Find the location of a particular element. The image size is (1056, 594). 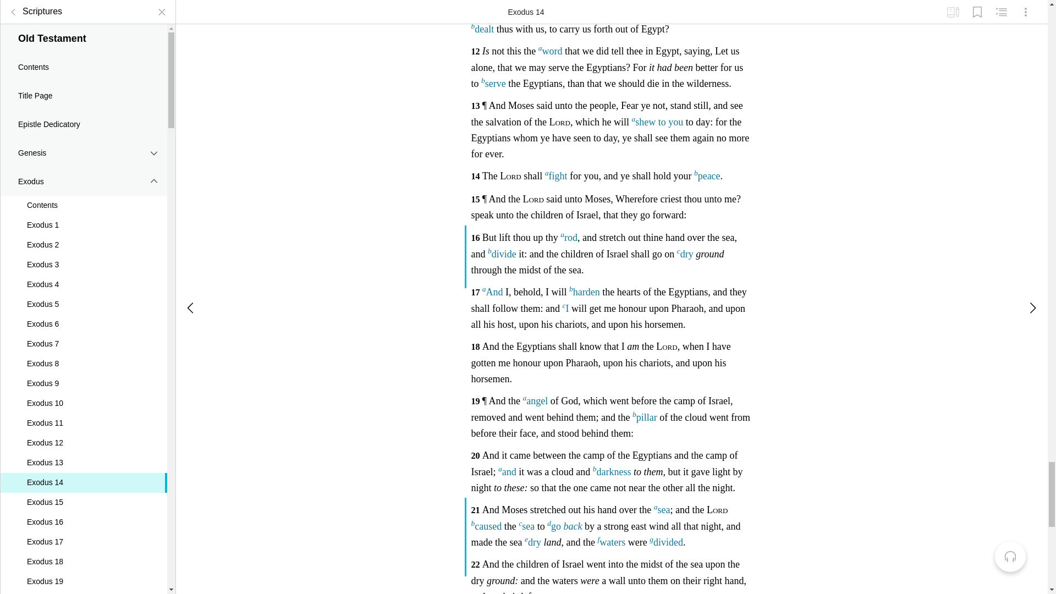

Exodus 27 is located at coordinates (84, 137).